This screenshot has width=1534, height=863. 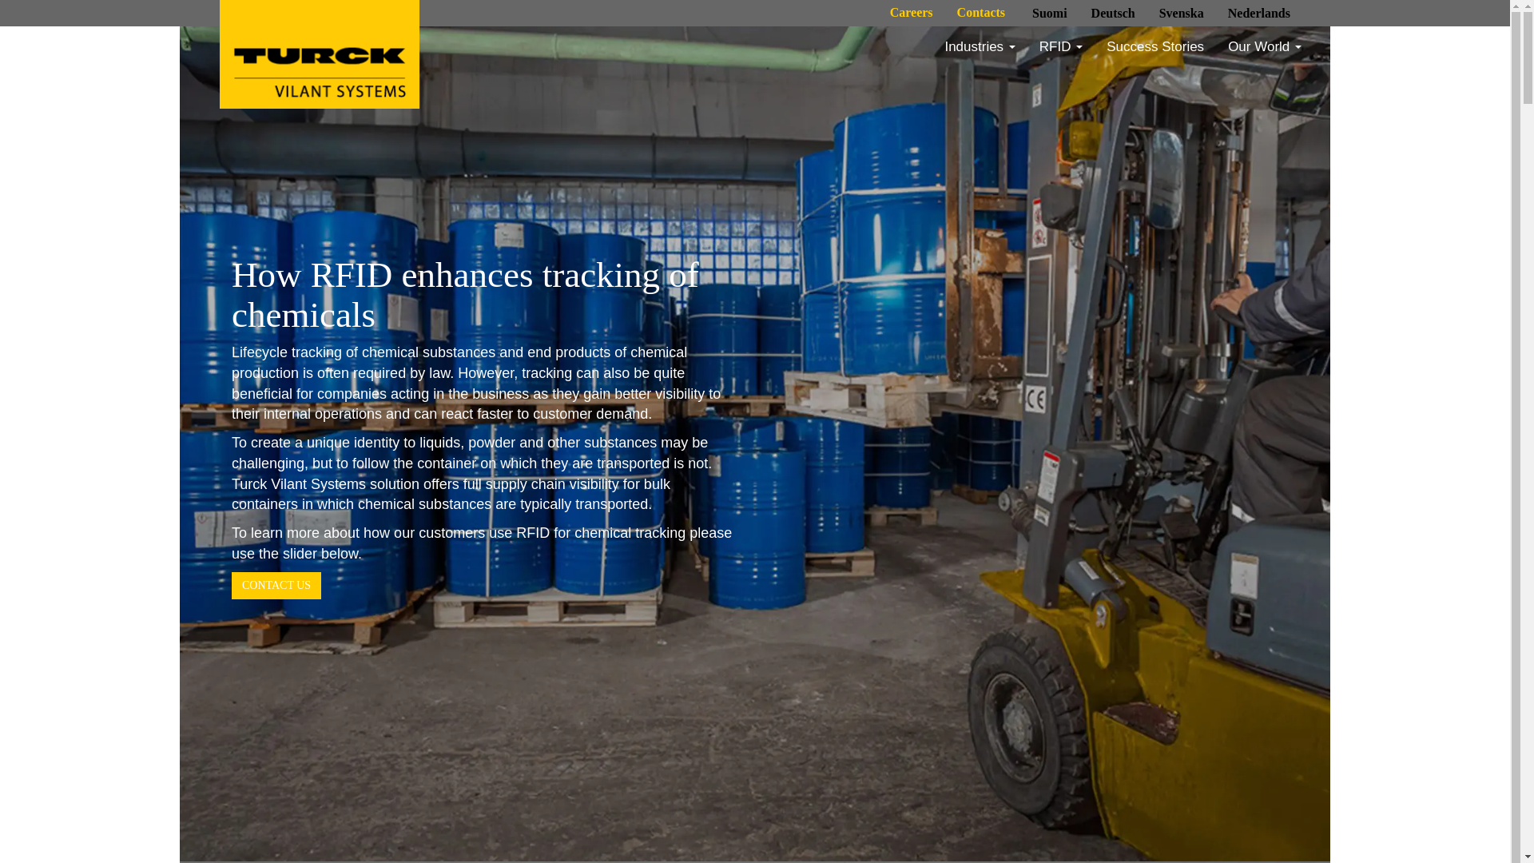 What do you see at coordinates (276, 585) in the screenshot?
I see `CONTACT US` at bounding box center [276, 585].